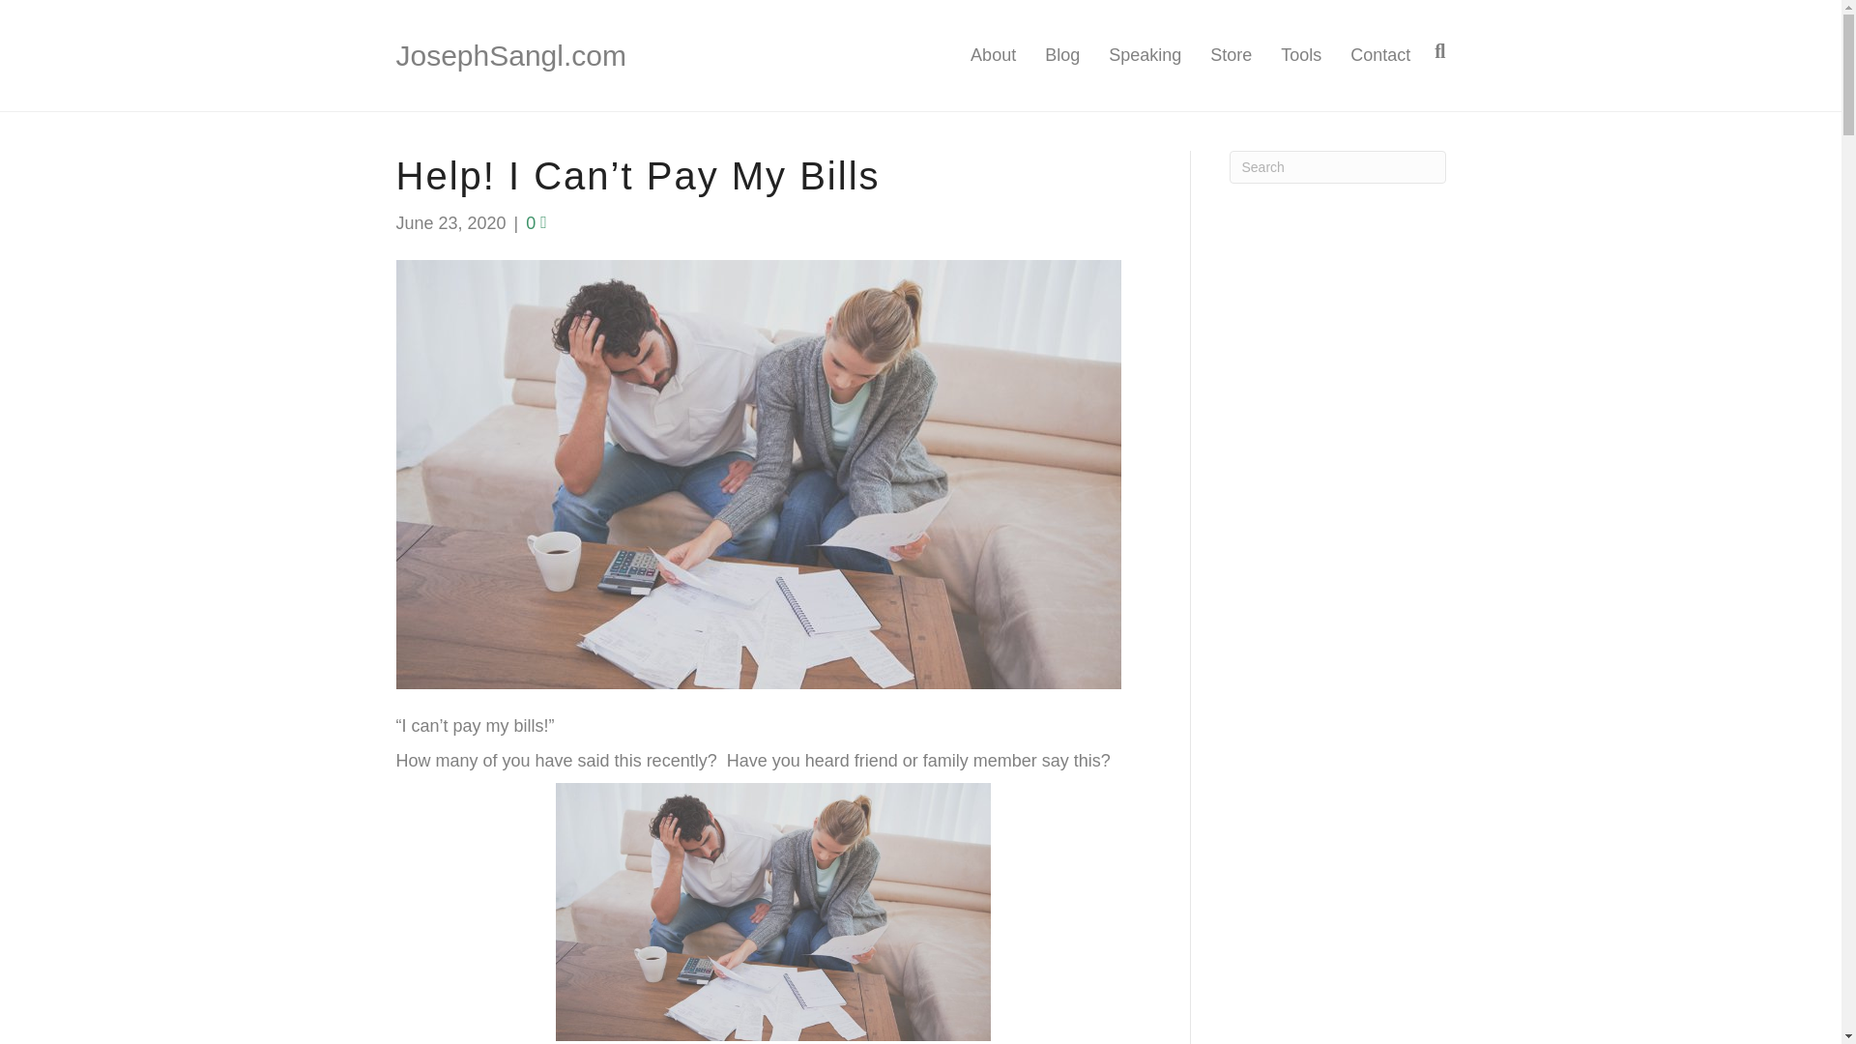  Describe the element at coordinates (1145, 56) in the screenshot. I see `Speaking` at that location.